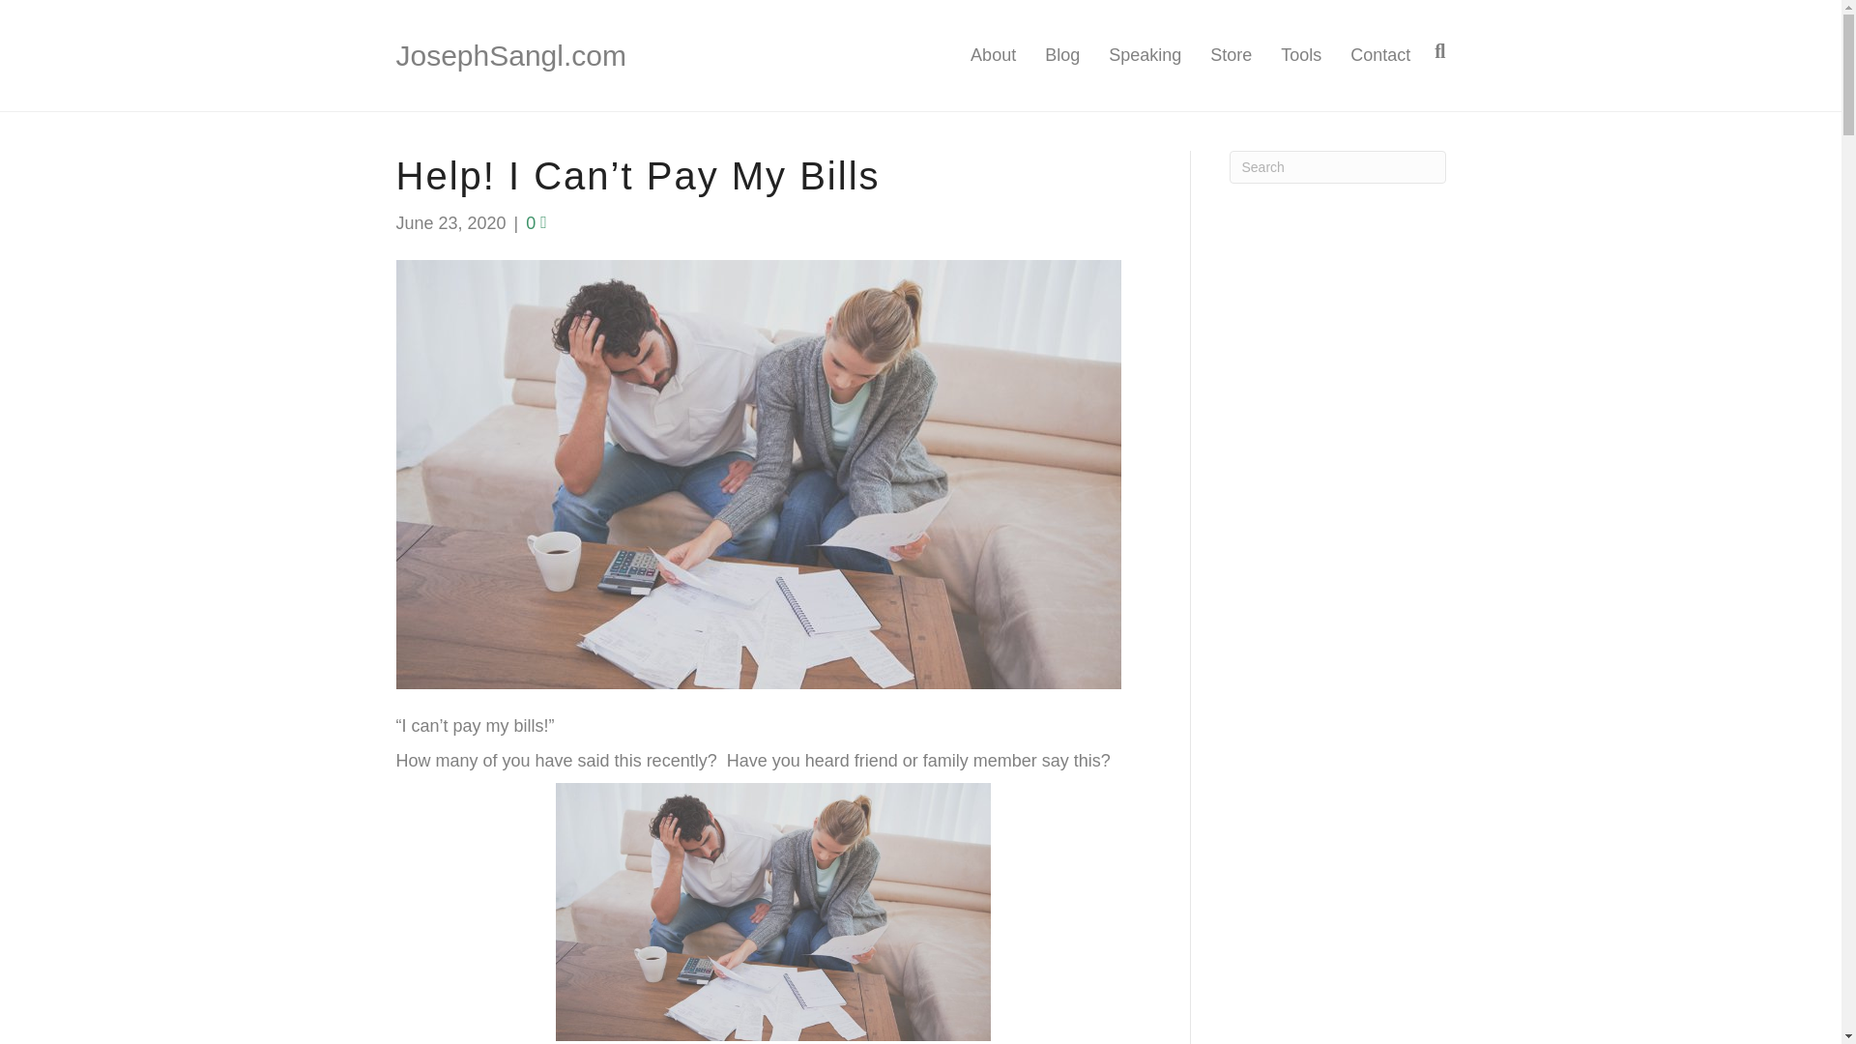  Describe the element at coordinates (1145, 56) in the screenshot. I see `Speaking` at that location.